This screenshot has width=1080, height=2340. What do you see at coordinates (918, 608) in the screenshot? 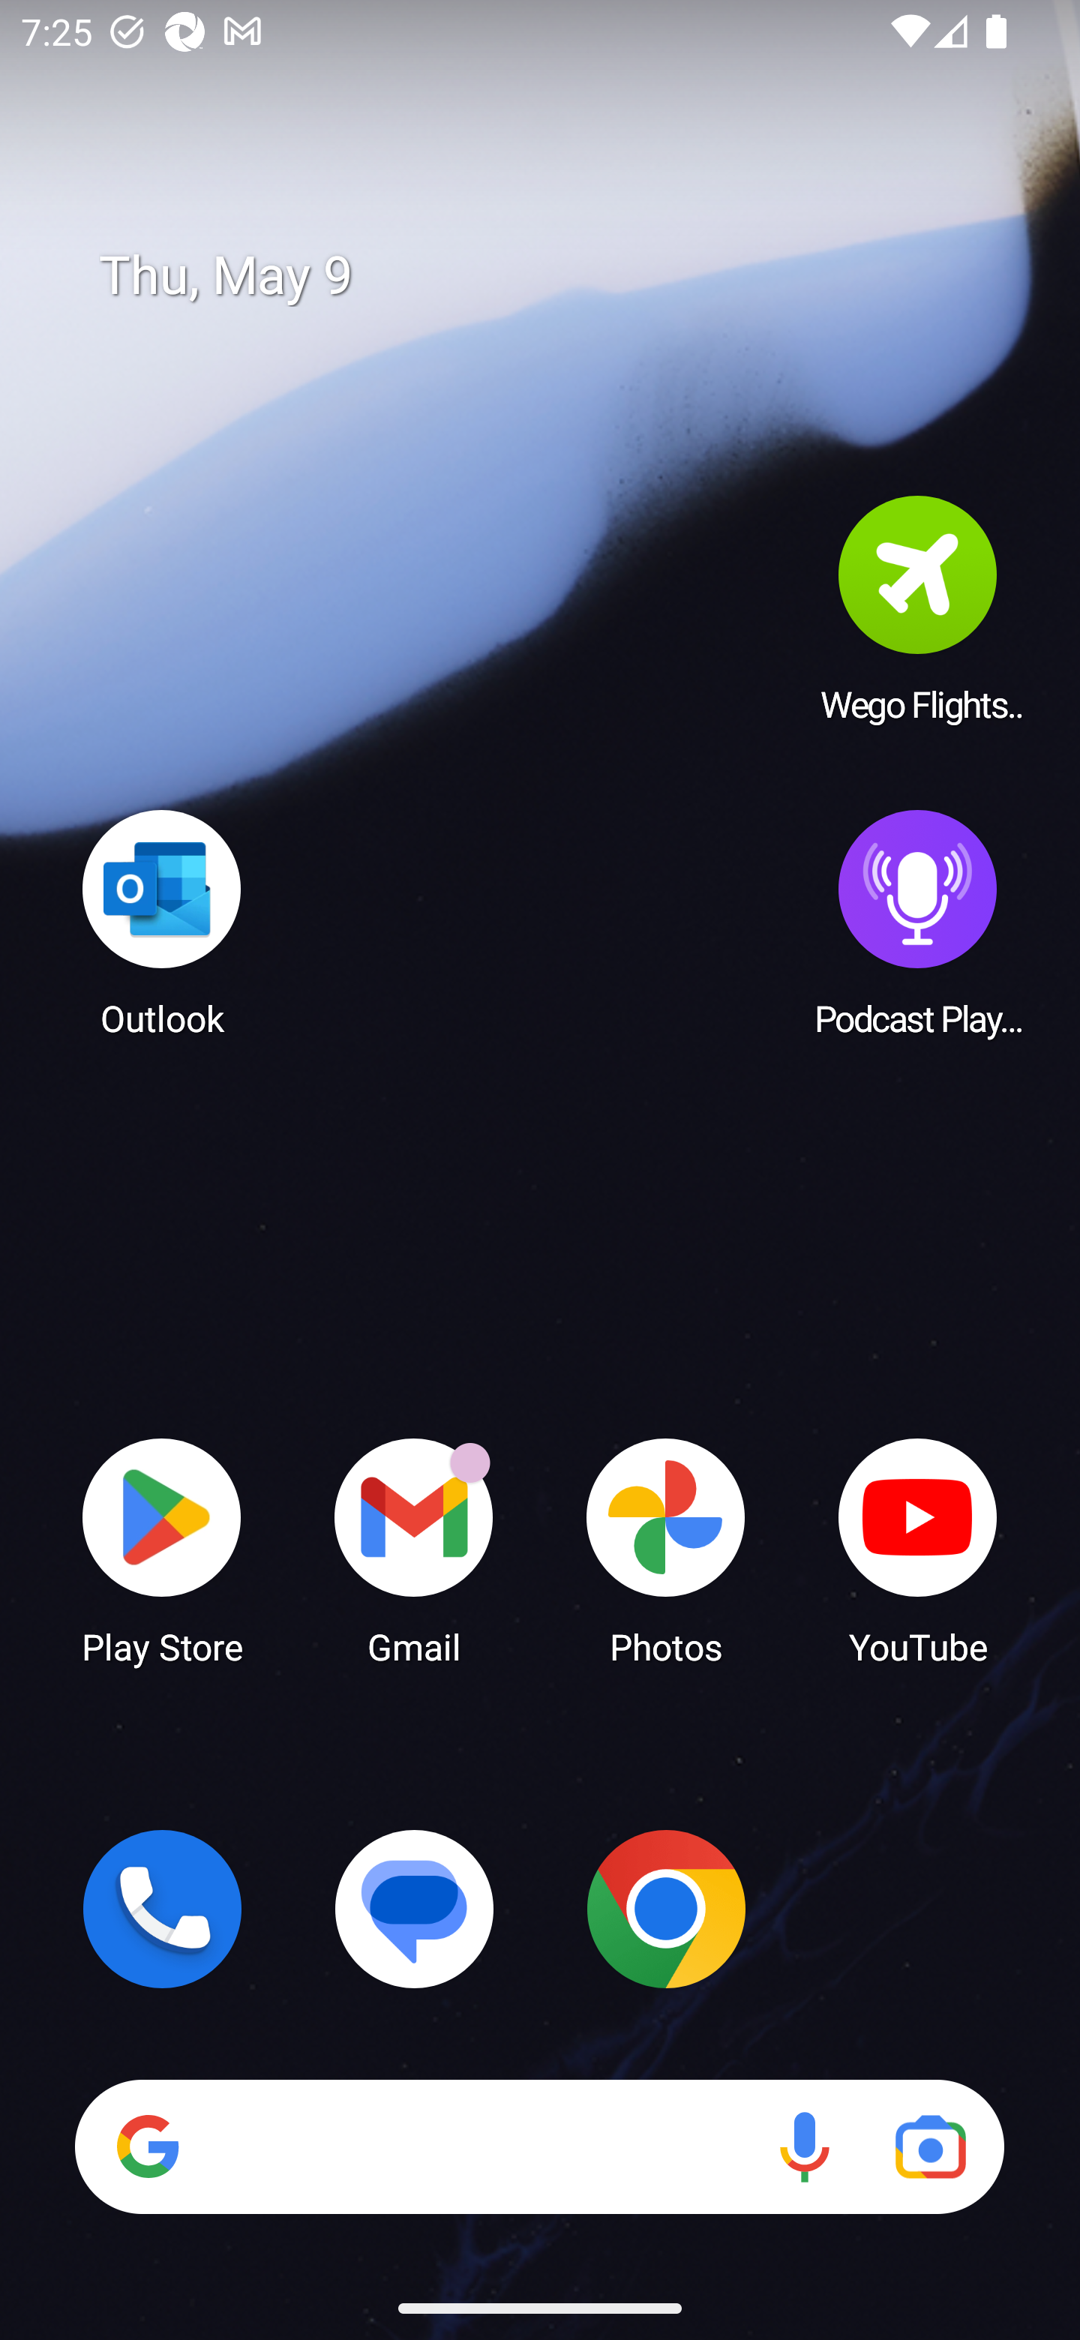
I see `Wego Flights & Hotels` at bounding box center [918, 608].